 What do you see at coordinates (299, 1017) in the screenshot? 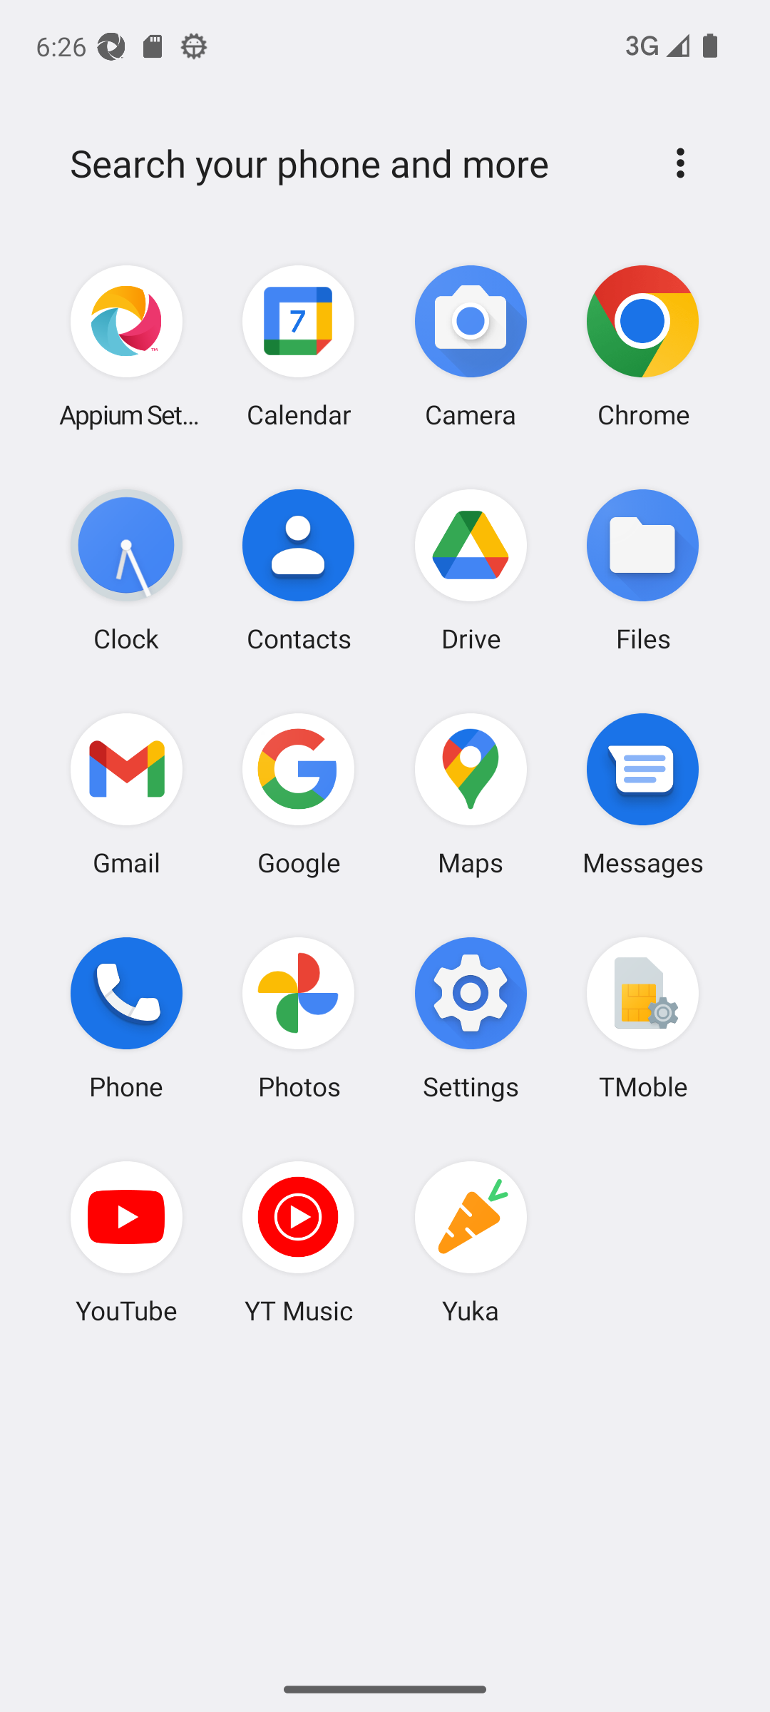
I see `Photos` at bounding box center [299, 1017].